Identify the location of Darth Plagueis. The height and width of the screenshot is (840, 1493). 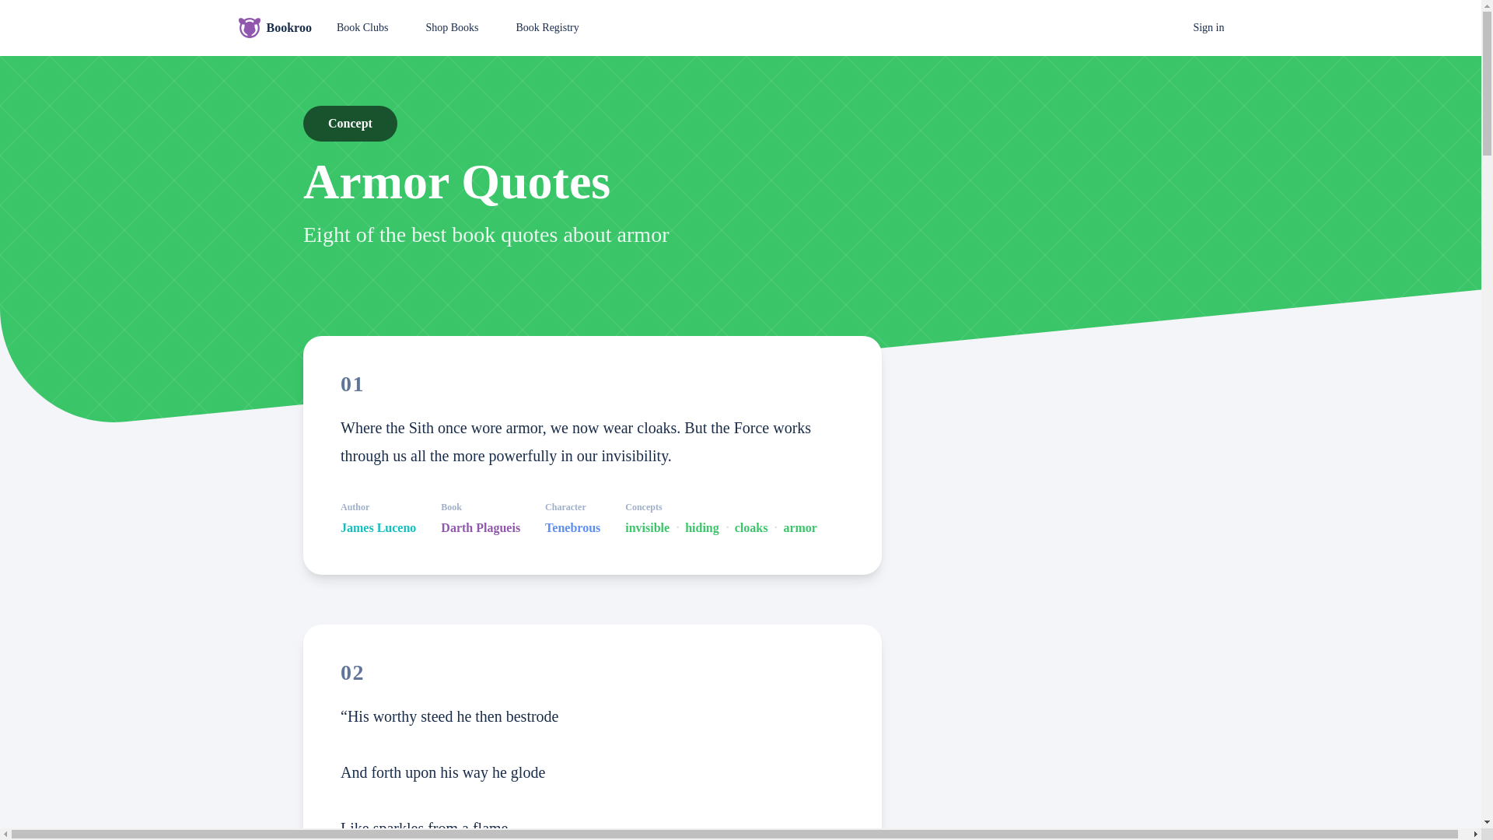
(480, 528).